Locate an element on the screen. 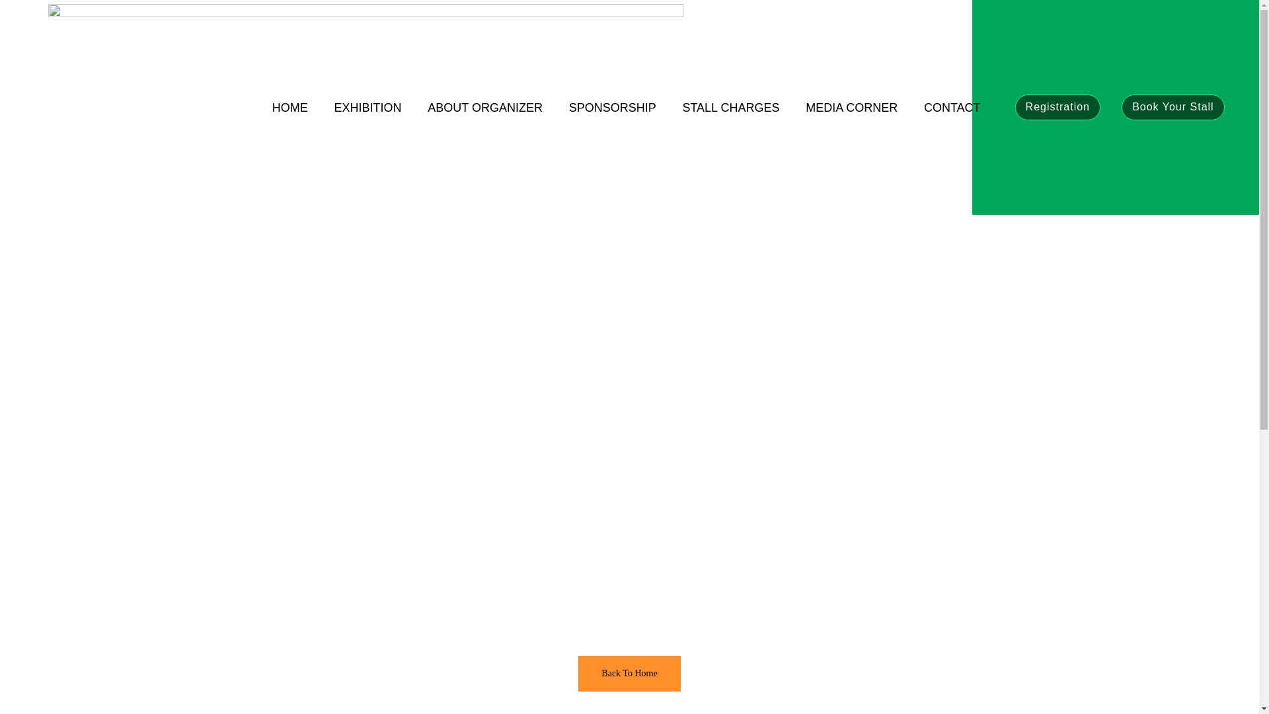 This screenshot has height=714, width=1269. ABOUT ORGANIZER is located at coordinates (485, 107).